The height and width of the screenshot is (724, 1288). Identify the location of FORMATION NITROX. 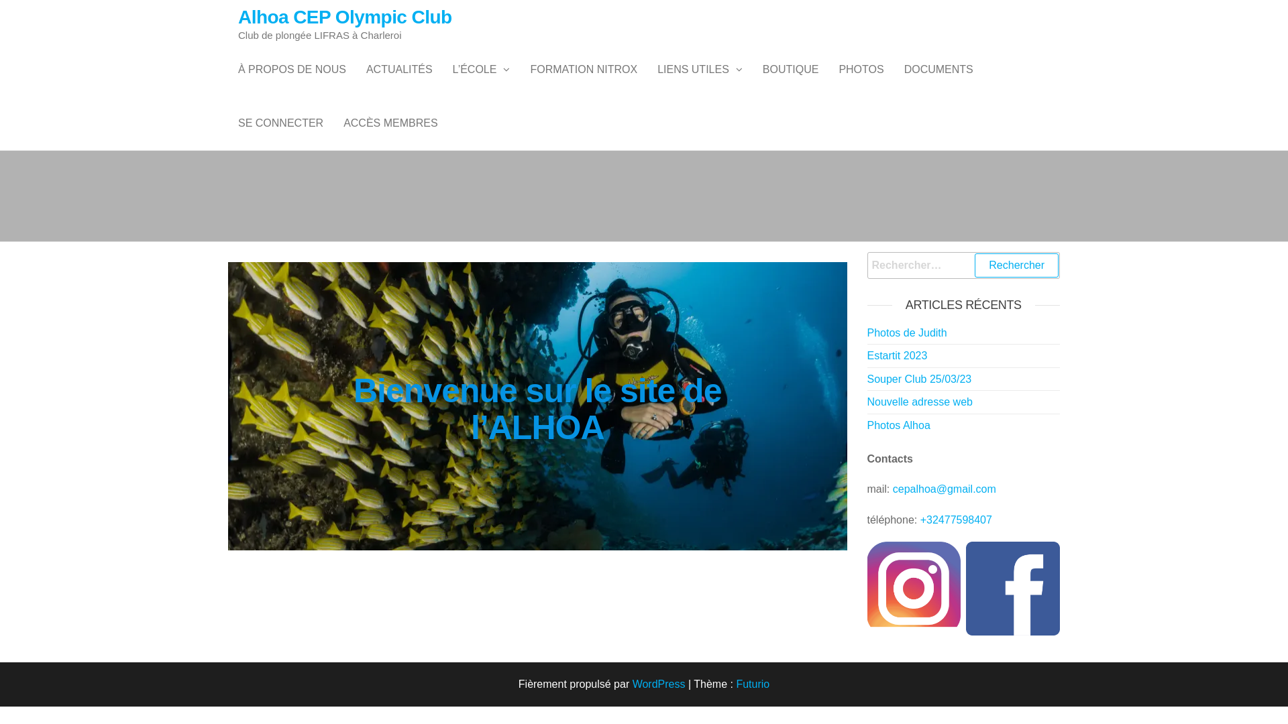
(584, 70).